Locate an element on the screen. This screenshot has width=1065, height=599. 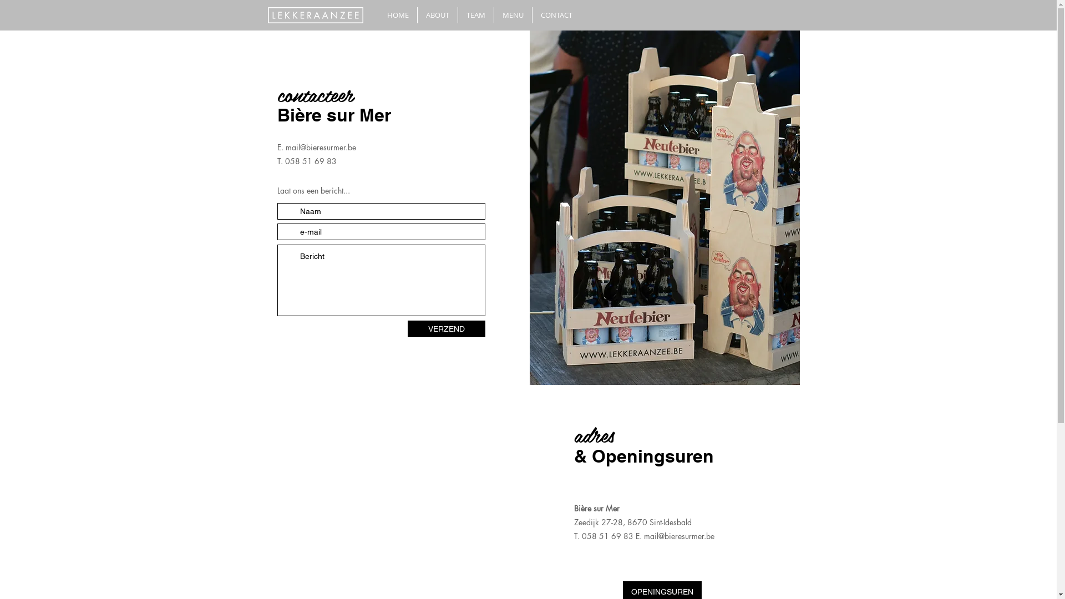
mail@bieresurmer.be is located at coordinates (679, 536).